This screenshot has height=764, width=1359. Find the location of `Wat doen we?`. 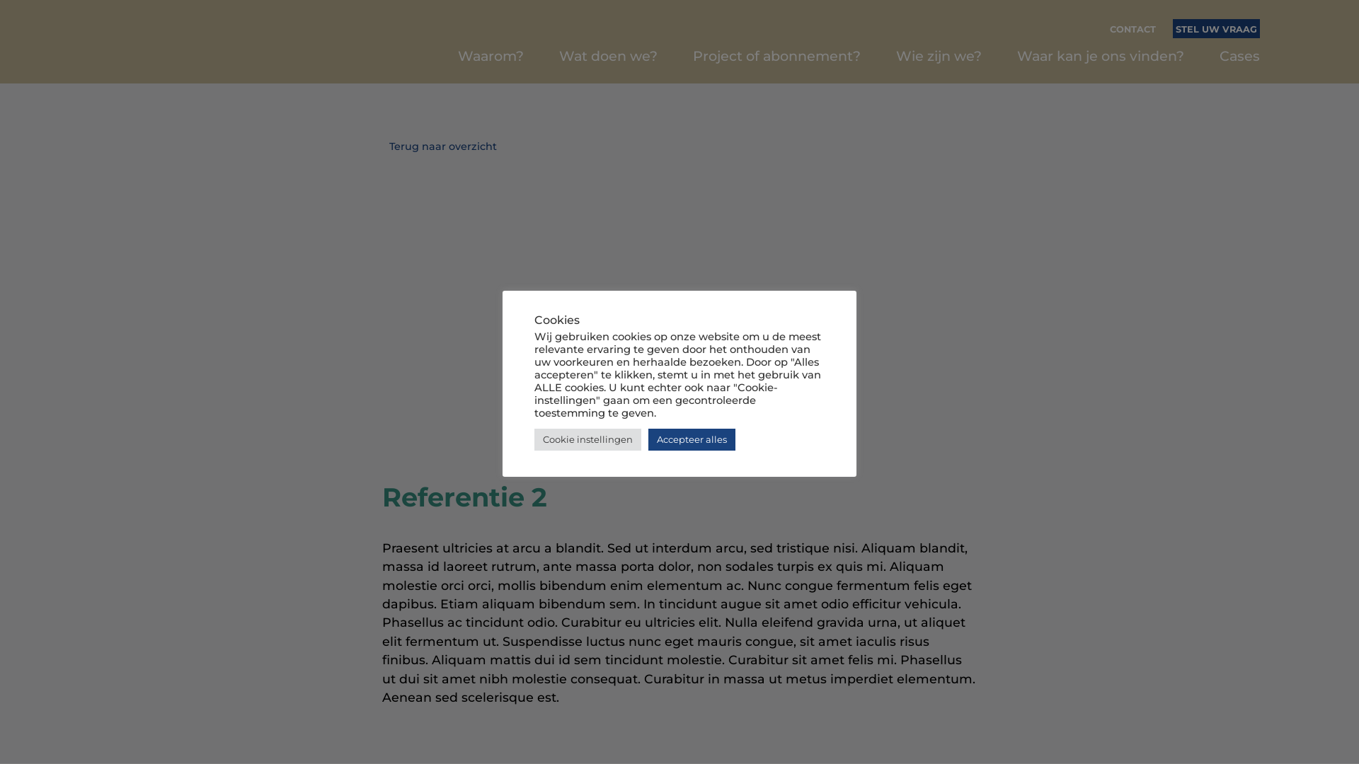

Wat doen we? is located at coordinates (609, 65).